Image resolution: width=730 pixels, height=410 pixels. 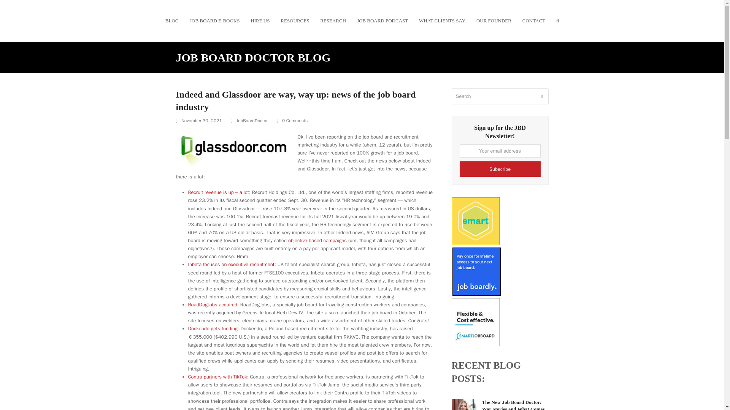 What do you see at coordinates (217, 377) in the screenshot?
I see `Contra partners with TikTok` at bounding box center [217, 377].